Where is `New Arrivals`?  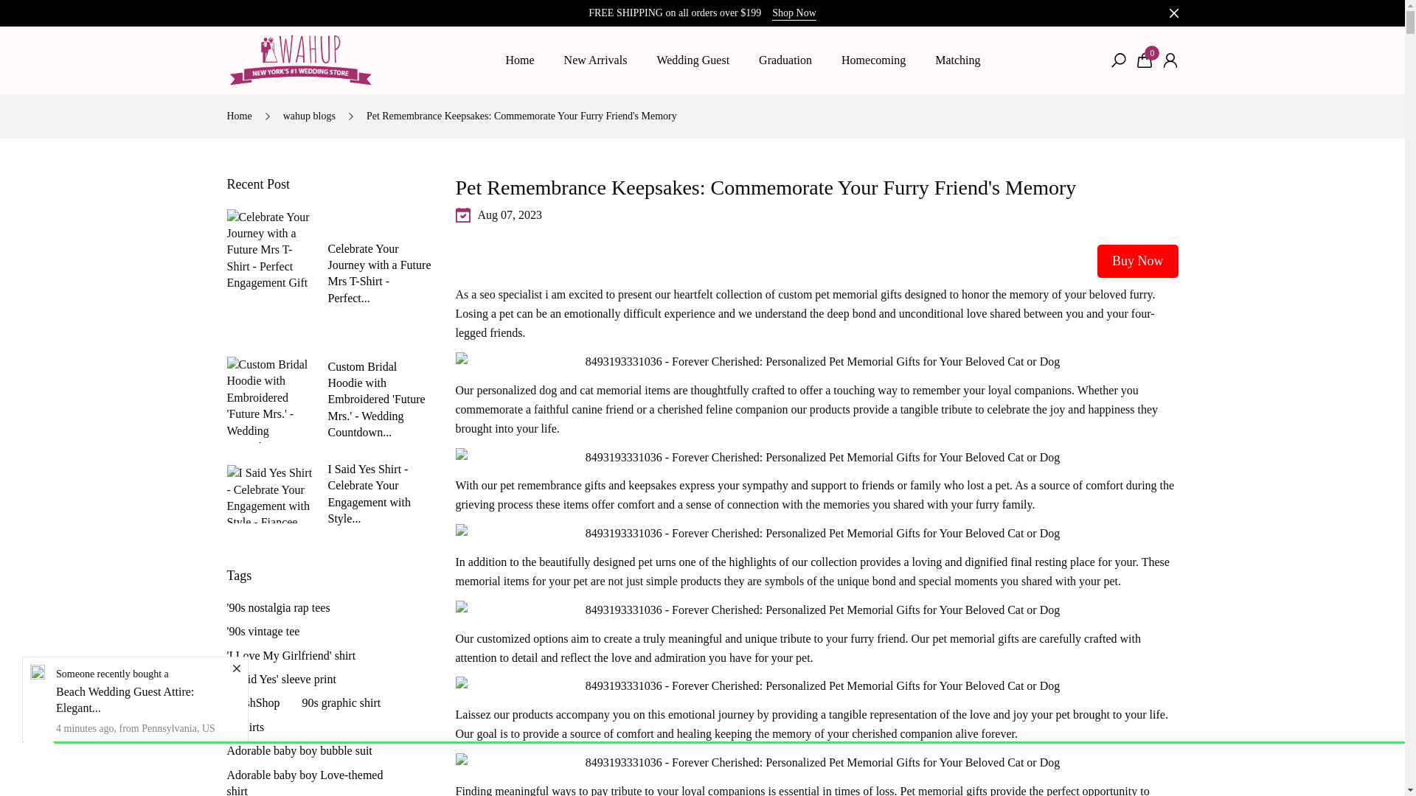
New Arrivals is located at coordinates (596, 60).